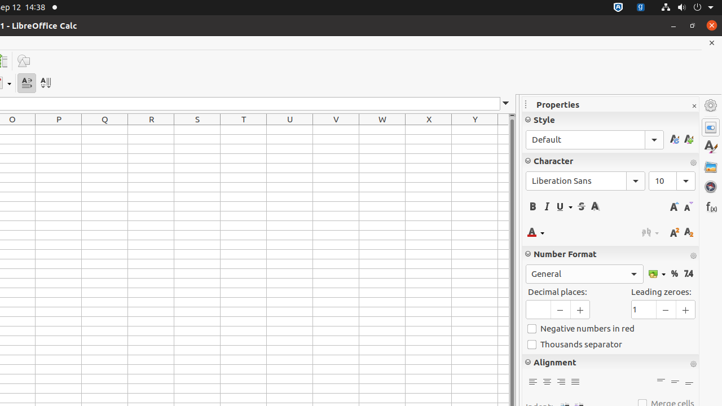  I want to click on Navigator, so click(711, 187).